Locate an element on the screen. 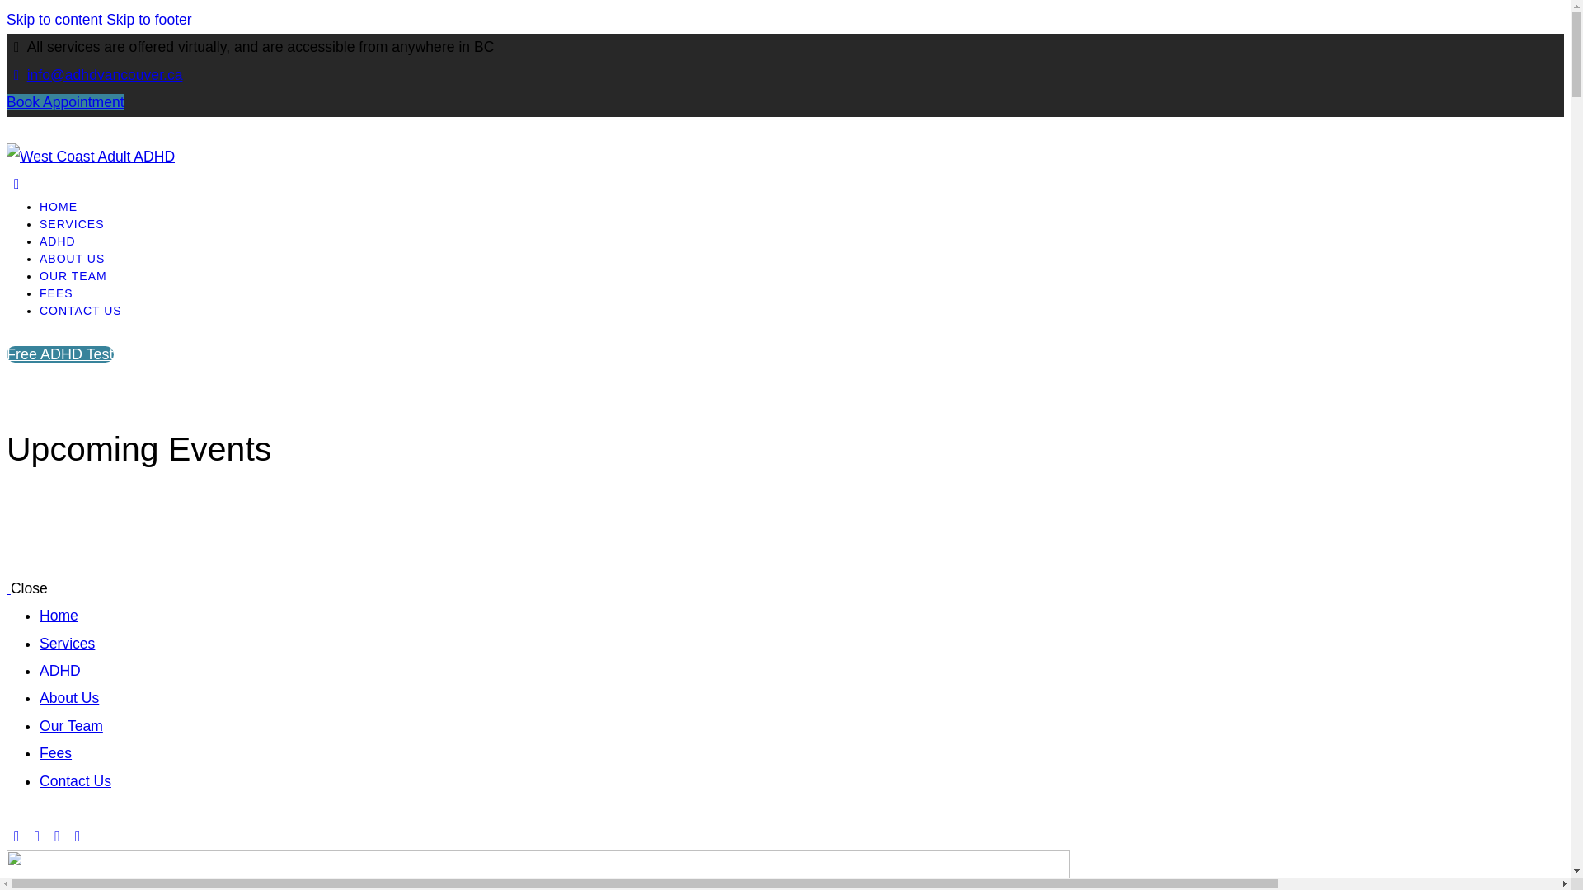  Our Team is located at coordinates (71, 726).